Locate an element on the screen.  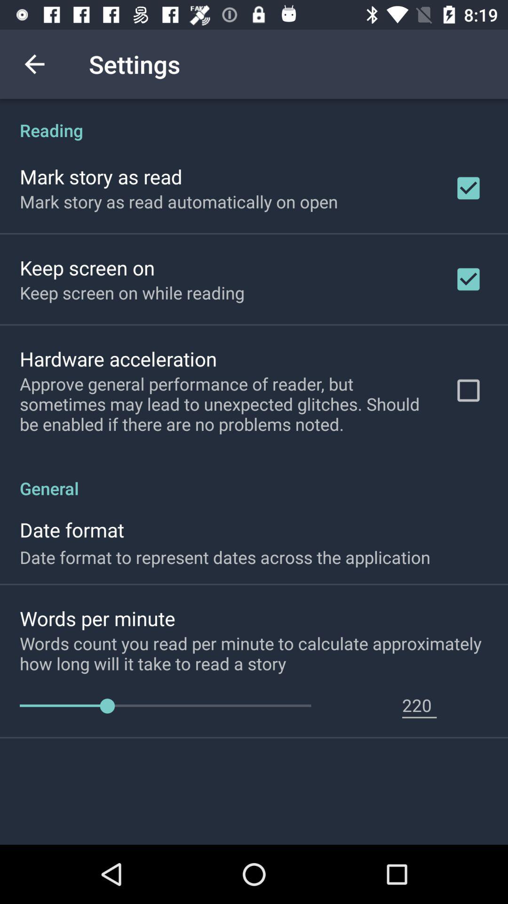
jump until the approve general performance is located at coordinates (224, 404).